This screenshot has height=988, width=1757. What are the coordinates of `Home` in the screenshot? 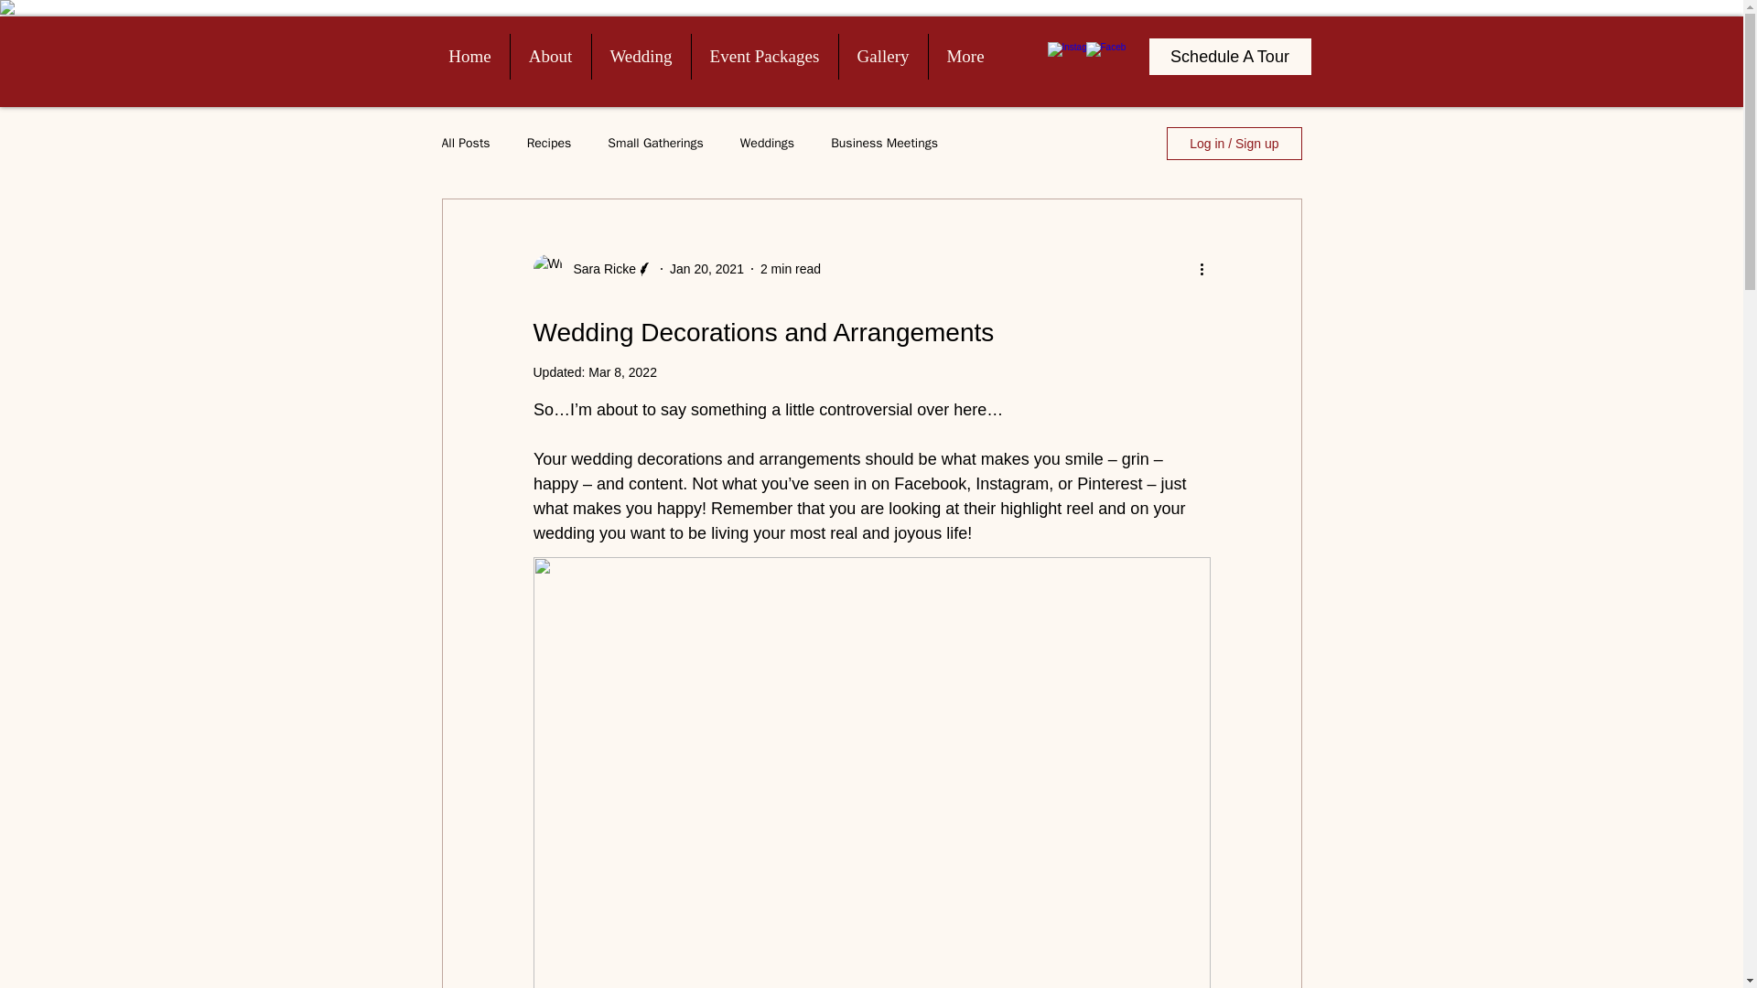 It's located at (469, 57).